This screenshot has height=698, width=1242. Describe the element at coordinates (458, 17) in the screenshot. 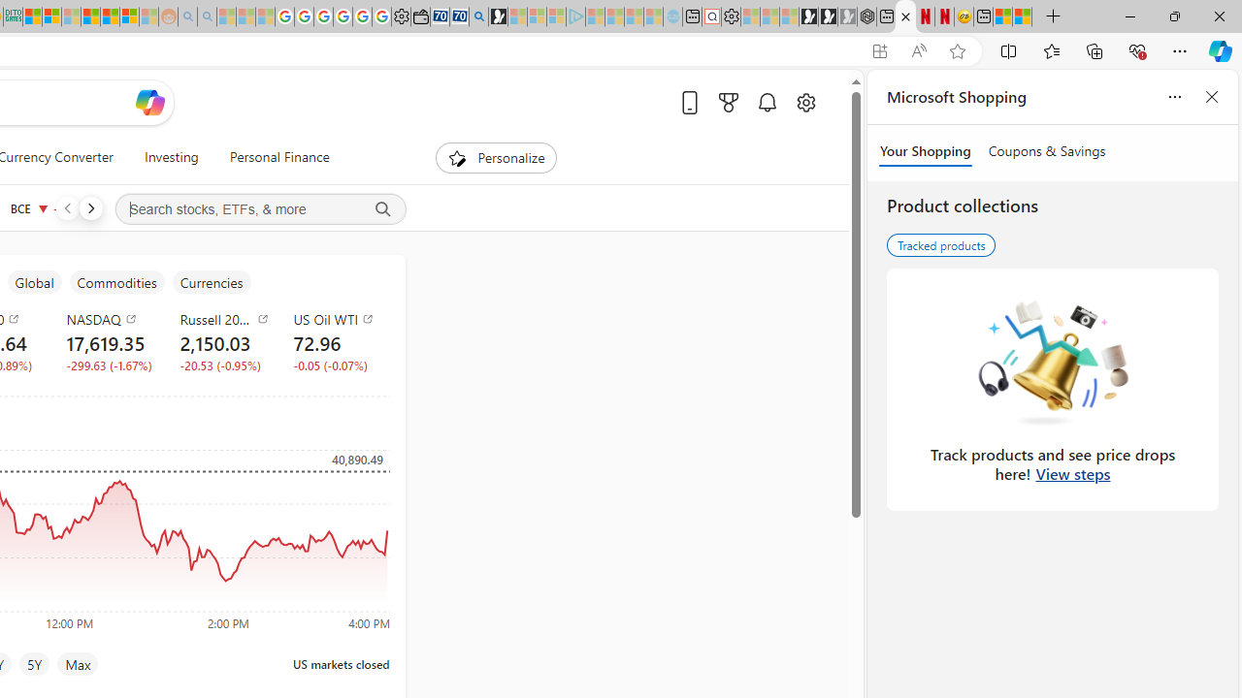

I see `Cheap Car Rentals - Save70.com` at that location.